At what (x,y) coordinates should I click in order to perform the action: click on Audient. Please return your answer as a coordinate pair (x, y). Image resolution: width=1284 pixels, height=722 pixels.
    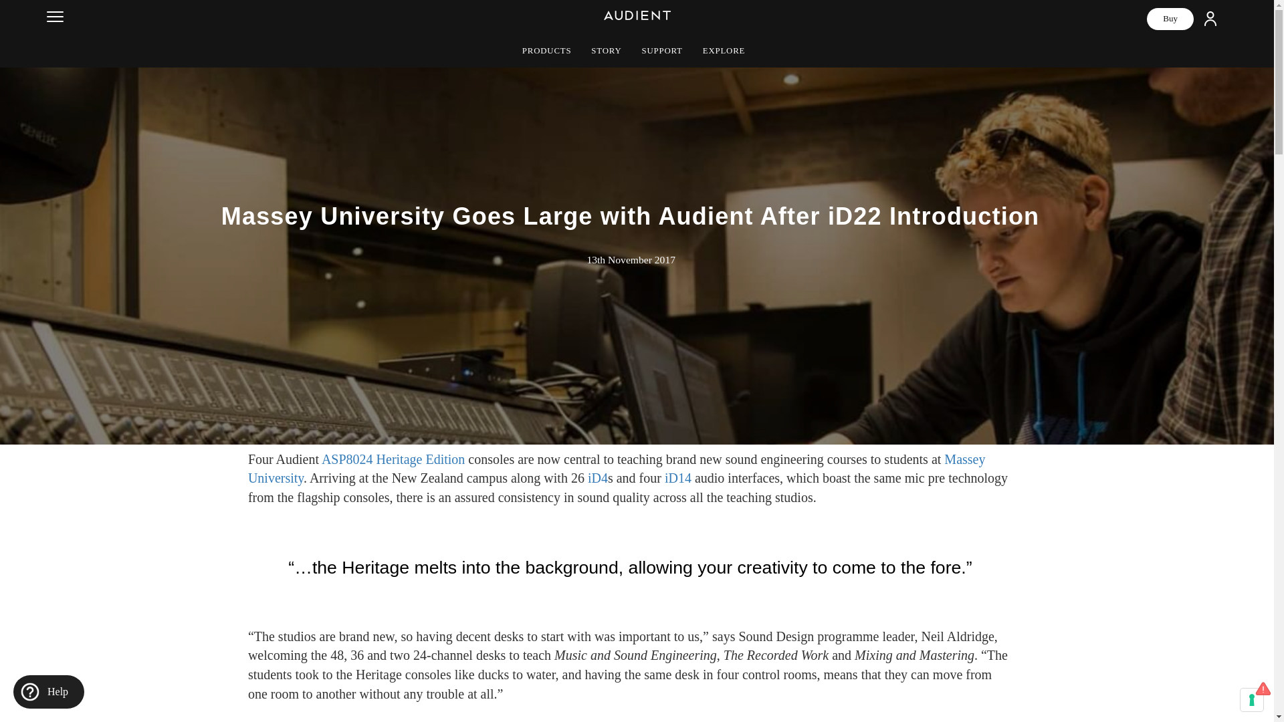
    Looking at the image, I should click on (597, 13).